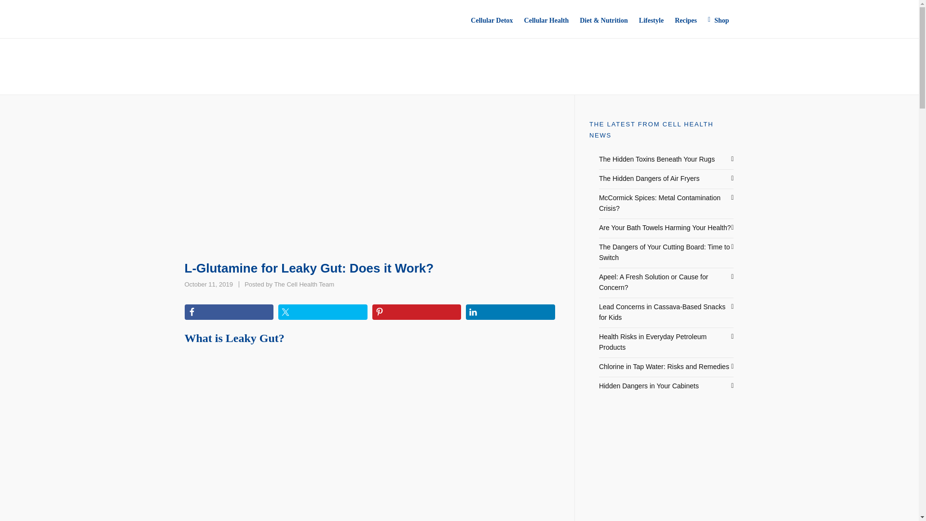 This screenshot has width=926, height=521. What do you see at coordinates (657, 159) in the screenshot?
I see `Share on Twitter` at bounding box center [657, 159].